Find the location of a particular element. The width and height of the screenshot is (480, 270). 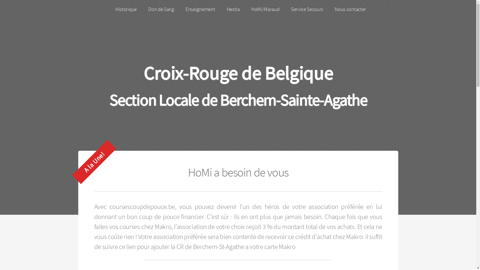

Hestia is located at coordinates (233, 9).